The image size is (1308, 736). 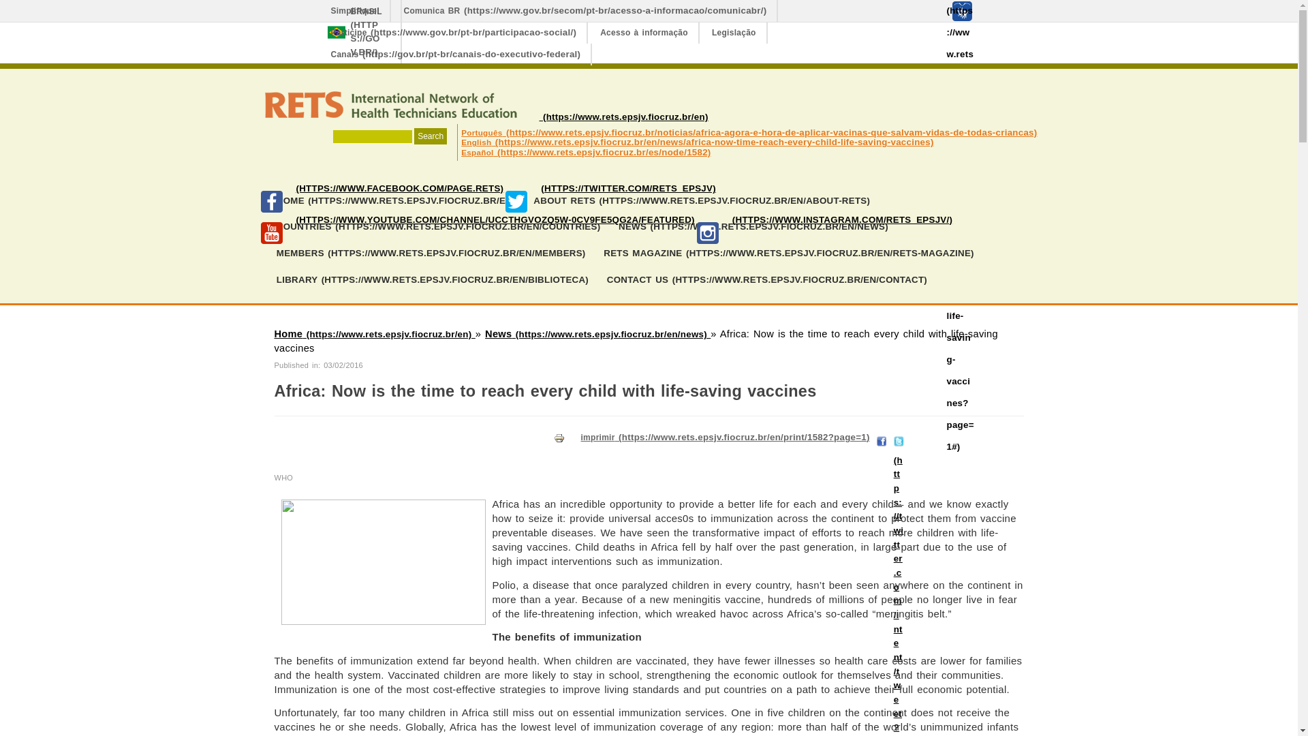 I want to click on imprimir, so click(x=560, y=438).